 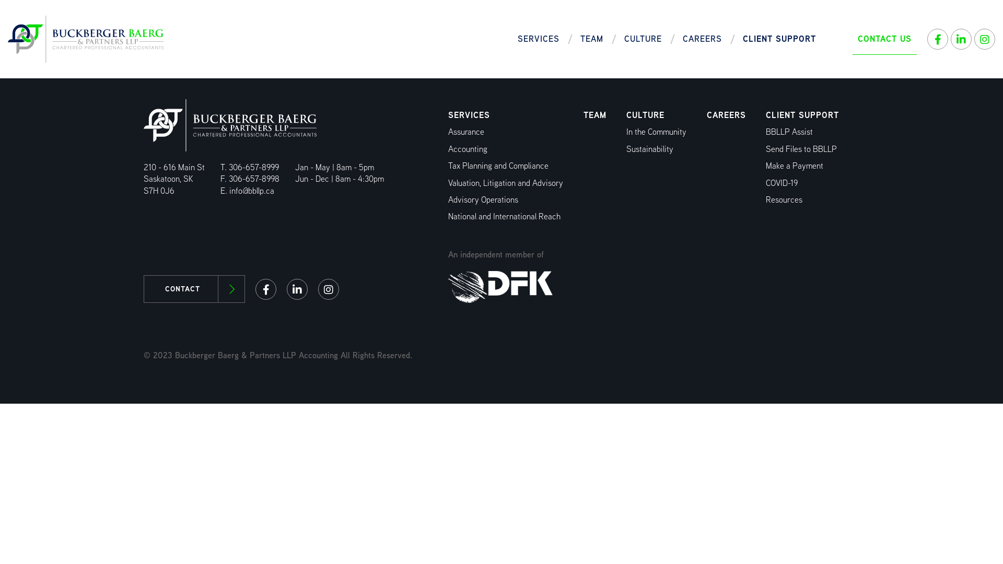 I want to click on SERVICES, so click(x=539, y=39).